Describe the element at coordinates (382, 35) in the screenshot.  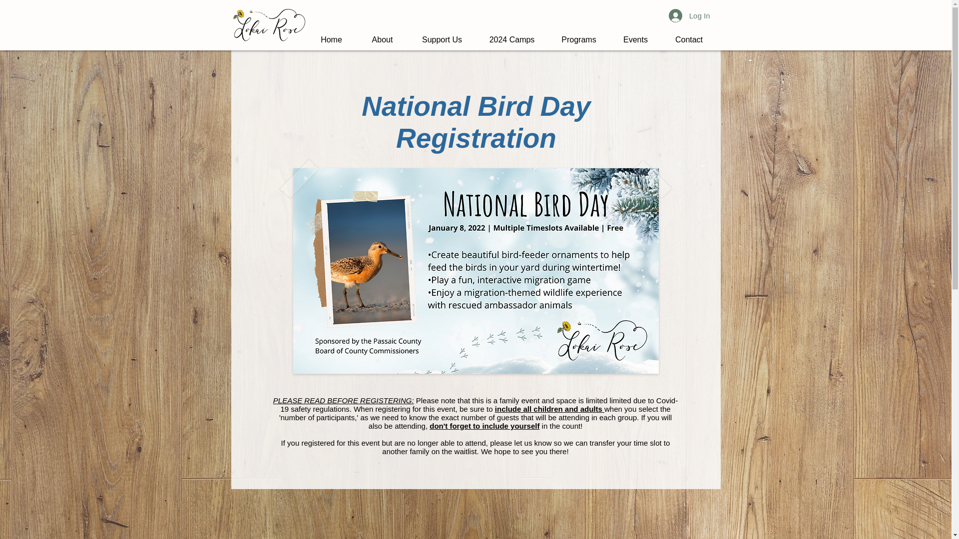
I see `About` at that location.